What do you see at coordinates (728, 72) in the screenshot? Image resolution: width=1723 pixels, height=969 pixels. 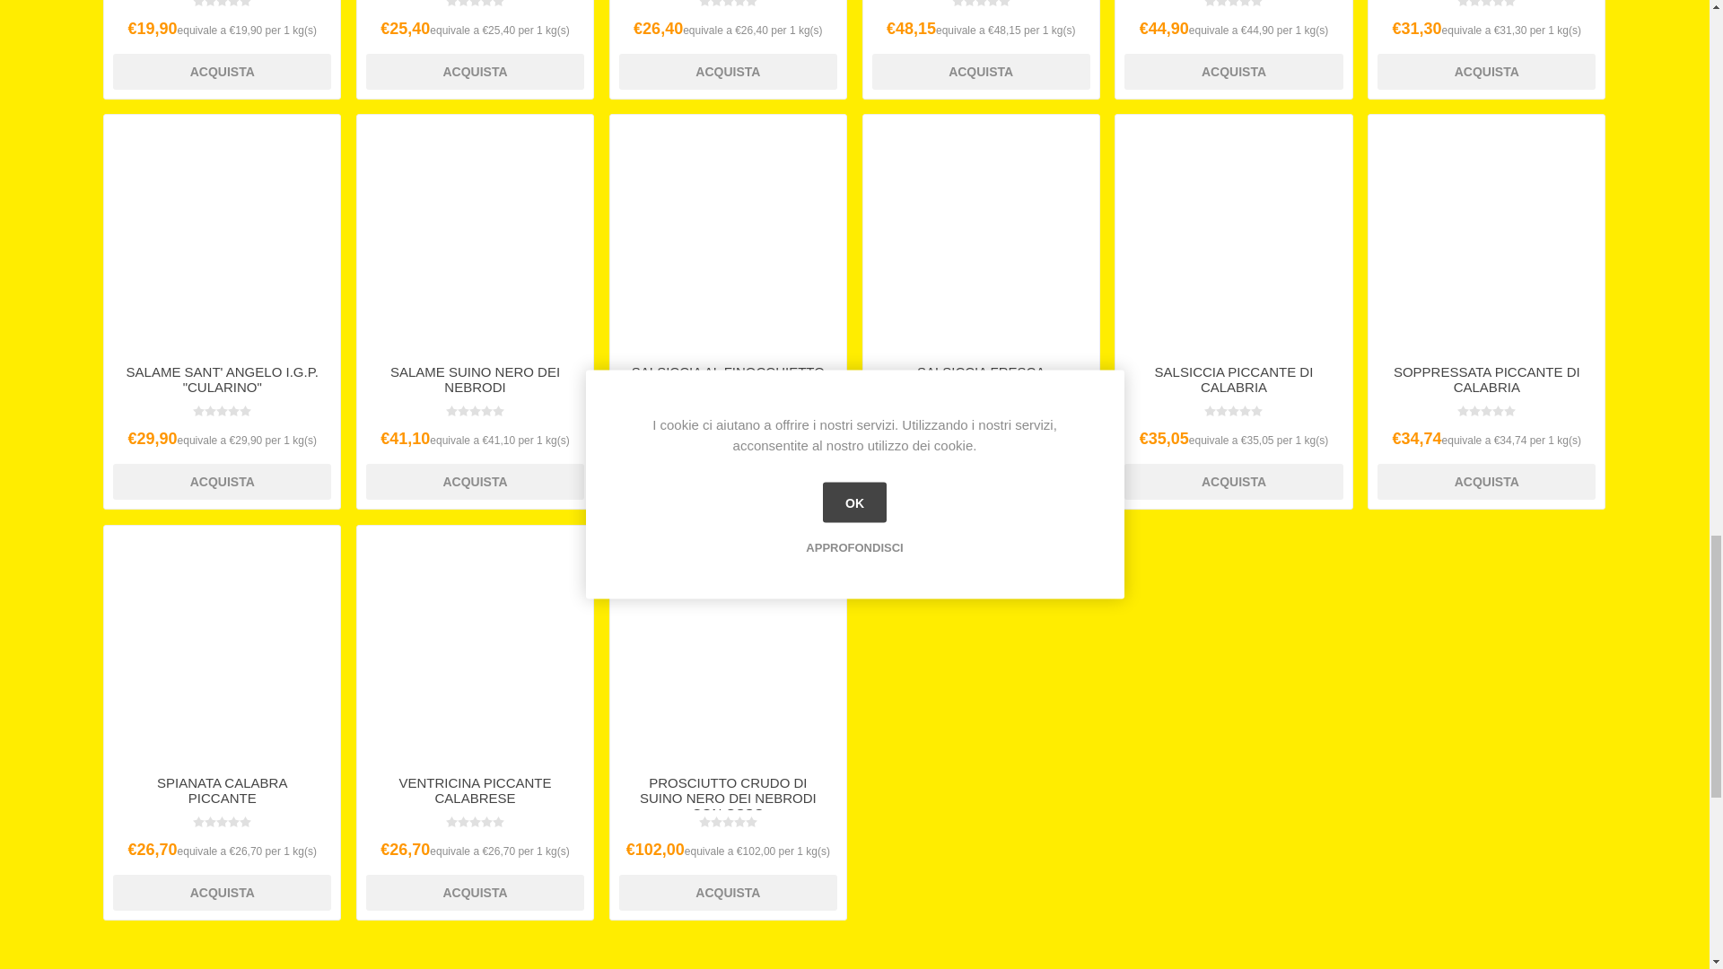 I see `Acquista` at bounding box center [728, 72].